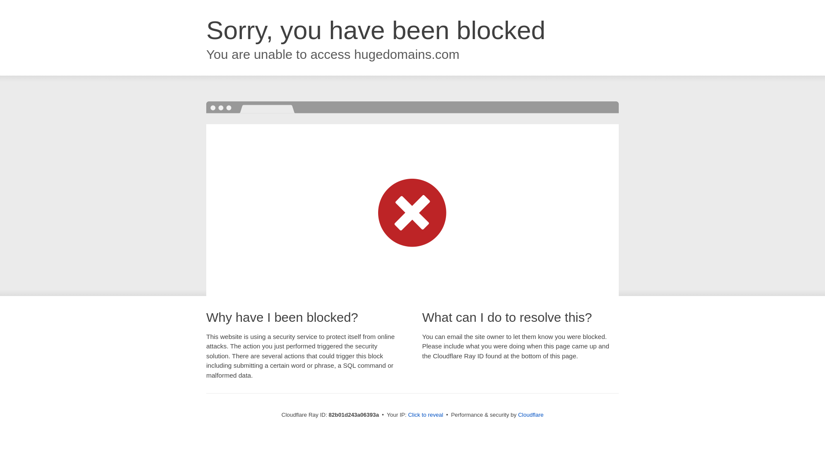 This screenshot has width=825, height=464. I want to click on Cloudflare, so click(531, 415).